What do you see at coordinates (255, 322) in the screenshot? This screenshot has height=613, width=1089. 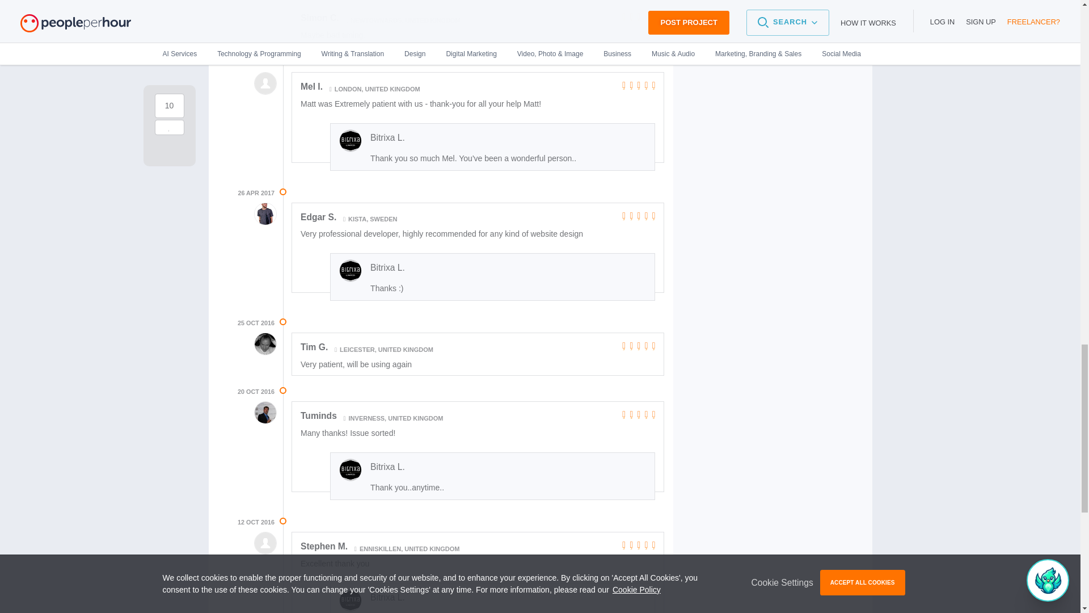 I see `Tue, 25 Oct 2016  at 5:38pm` at bounding box center [255, 322].